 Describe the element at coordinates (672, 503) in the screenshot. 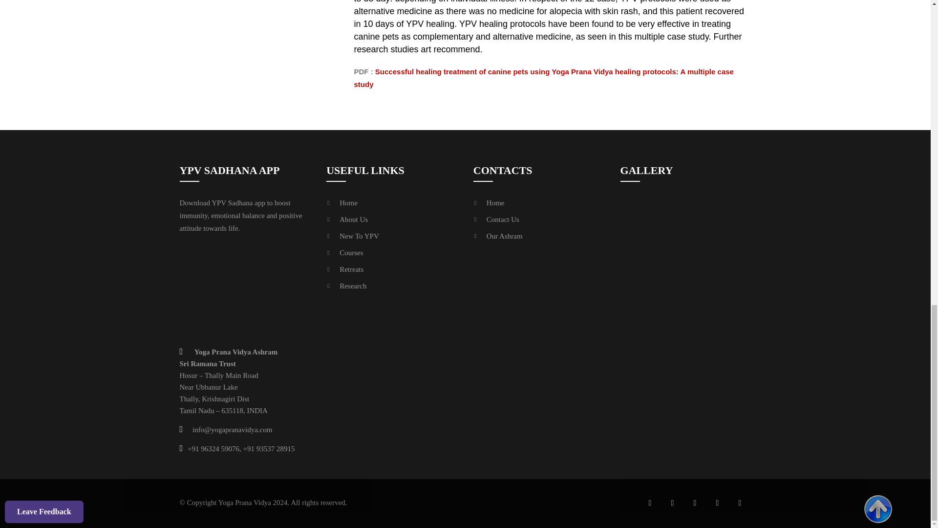

I see `youtube` at that location.